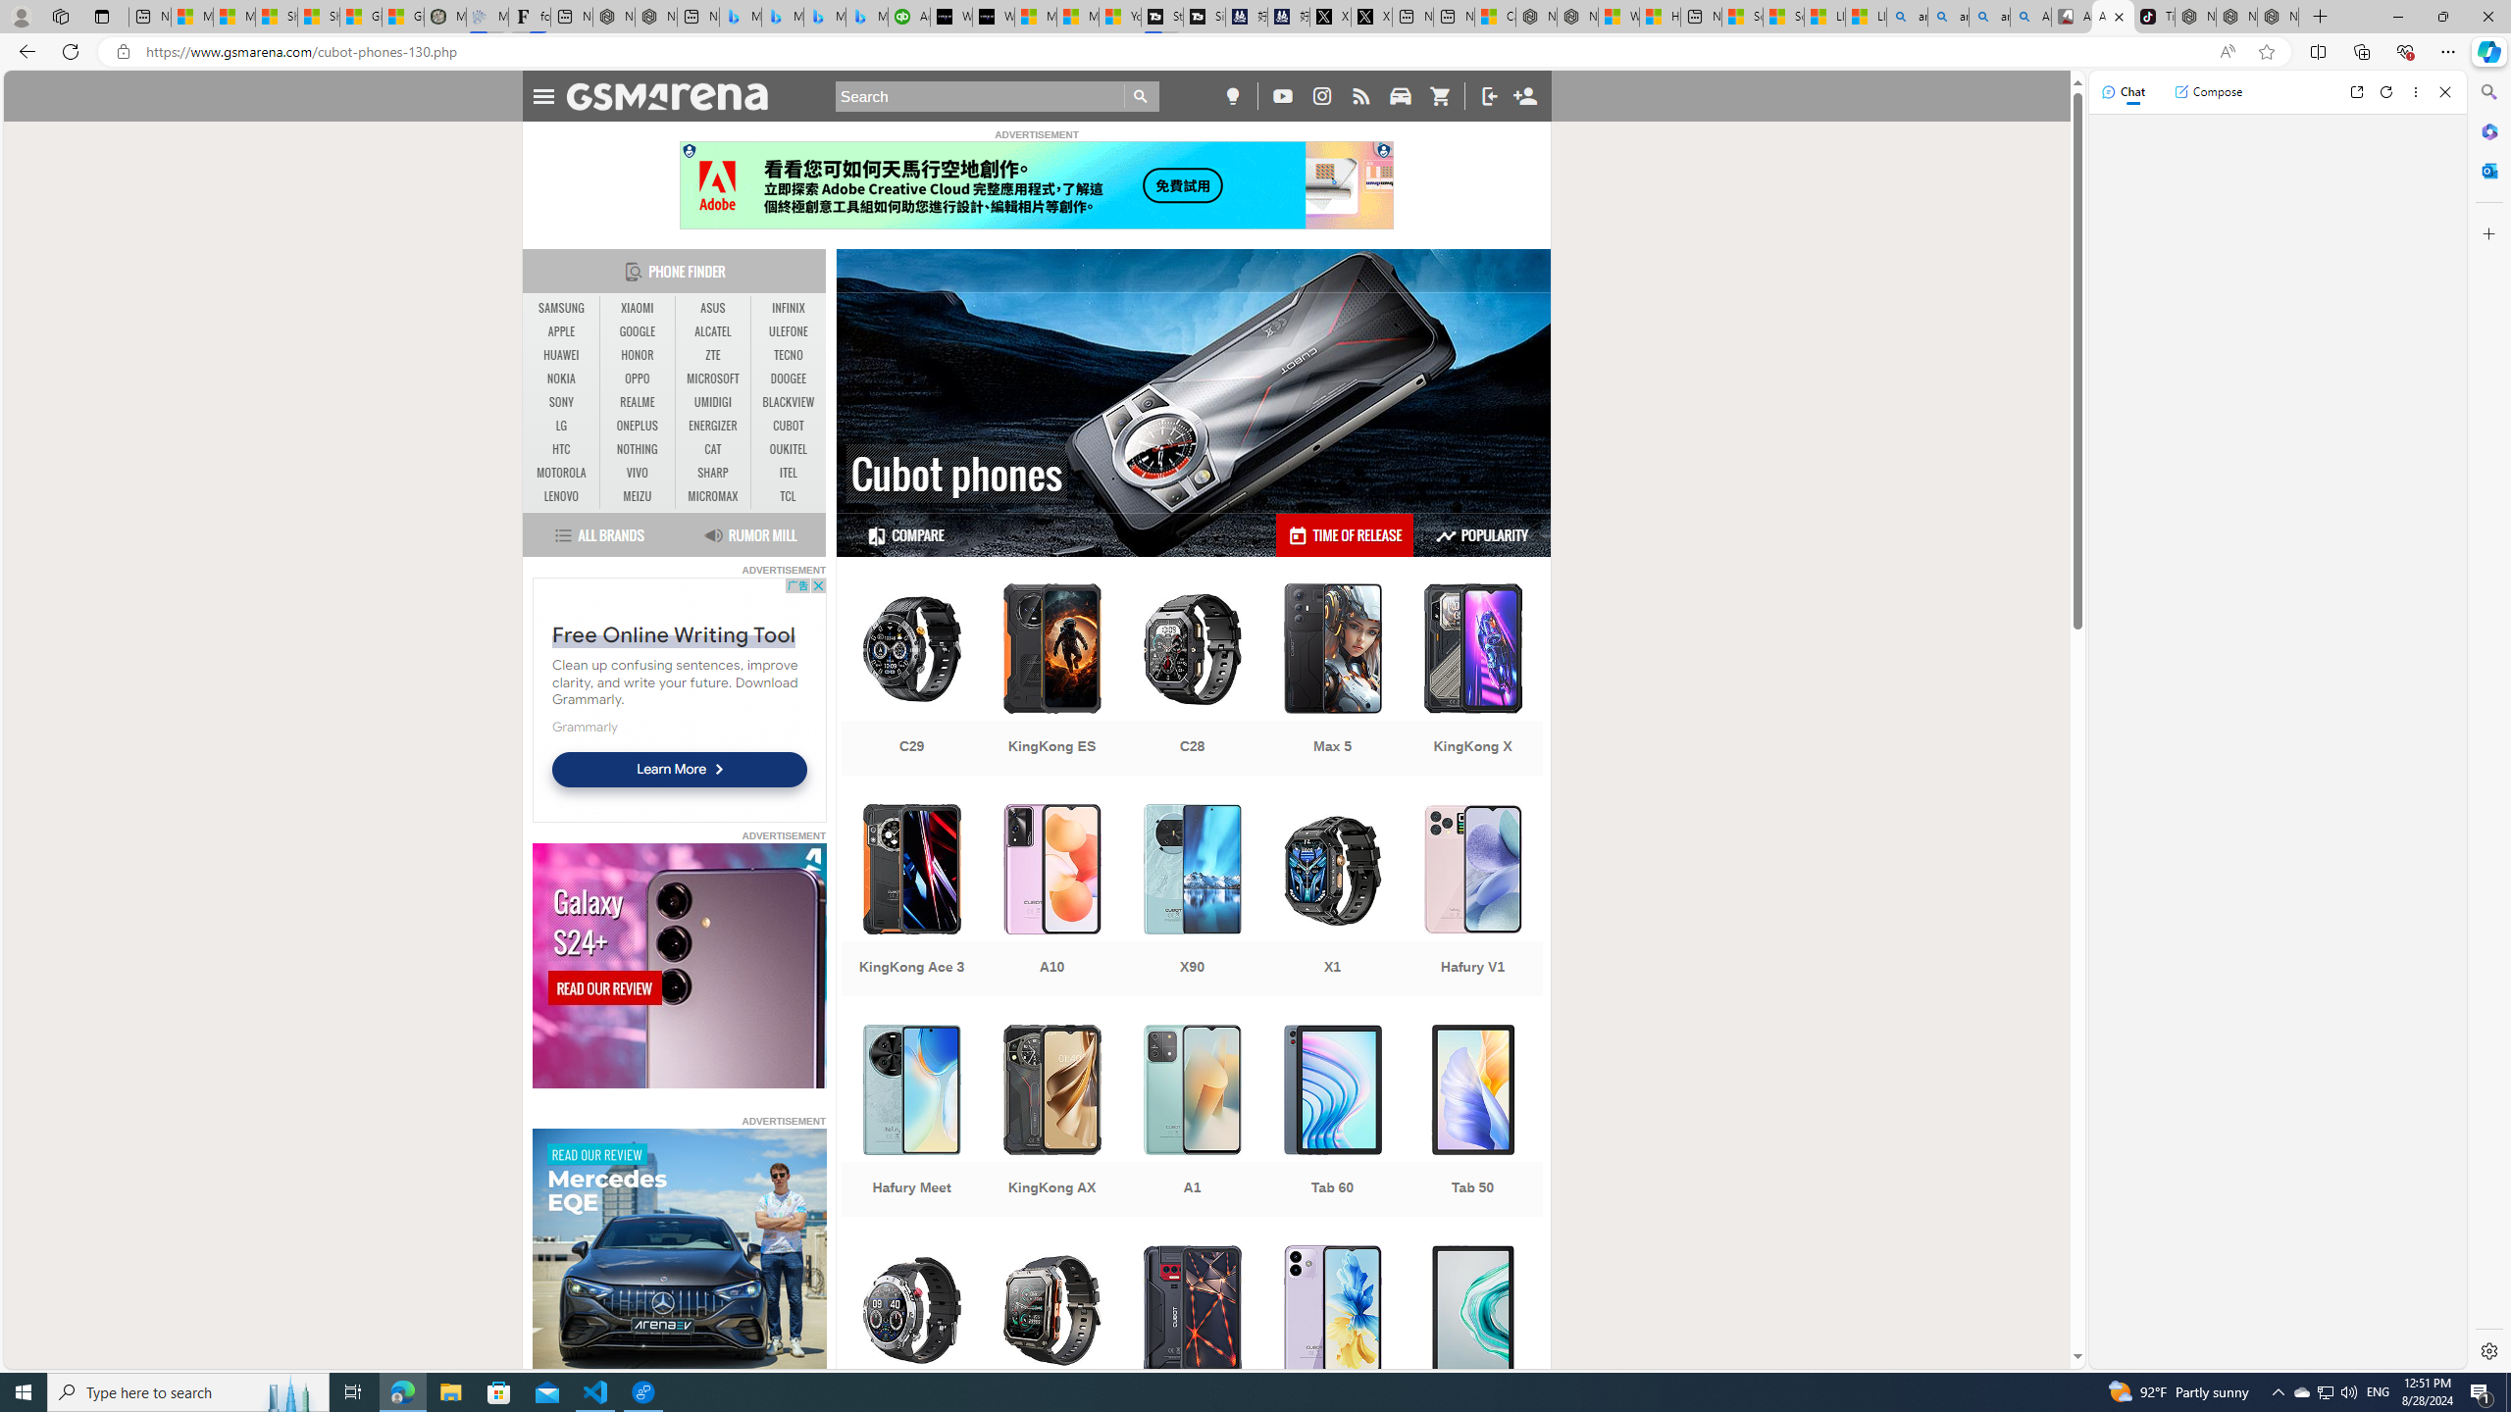 Image resolution: width=2511 pixels, height=1412 pixels. Describe the element at coordinates (562, 309) in the screenshot. I see `SAMSUNG` at that location.